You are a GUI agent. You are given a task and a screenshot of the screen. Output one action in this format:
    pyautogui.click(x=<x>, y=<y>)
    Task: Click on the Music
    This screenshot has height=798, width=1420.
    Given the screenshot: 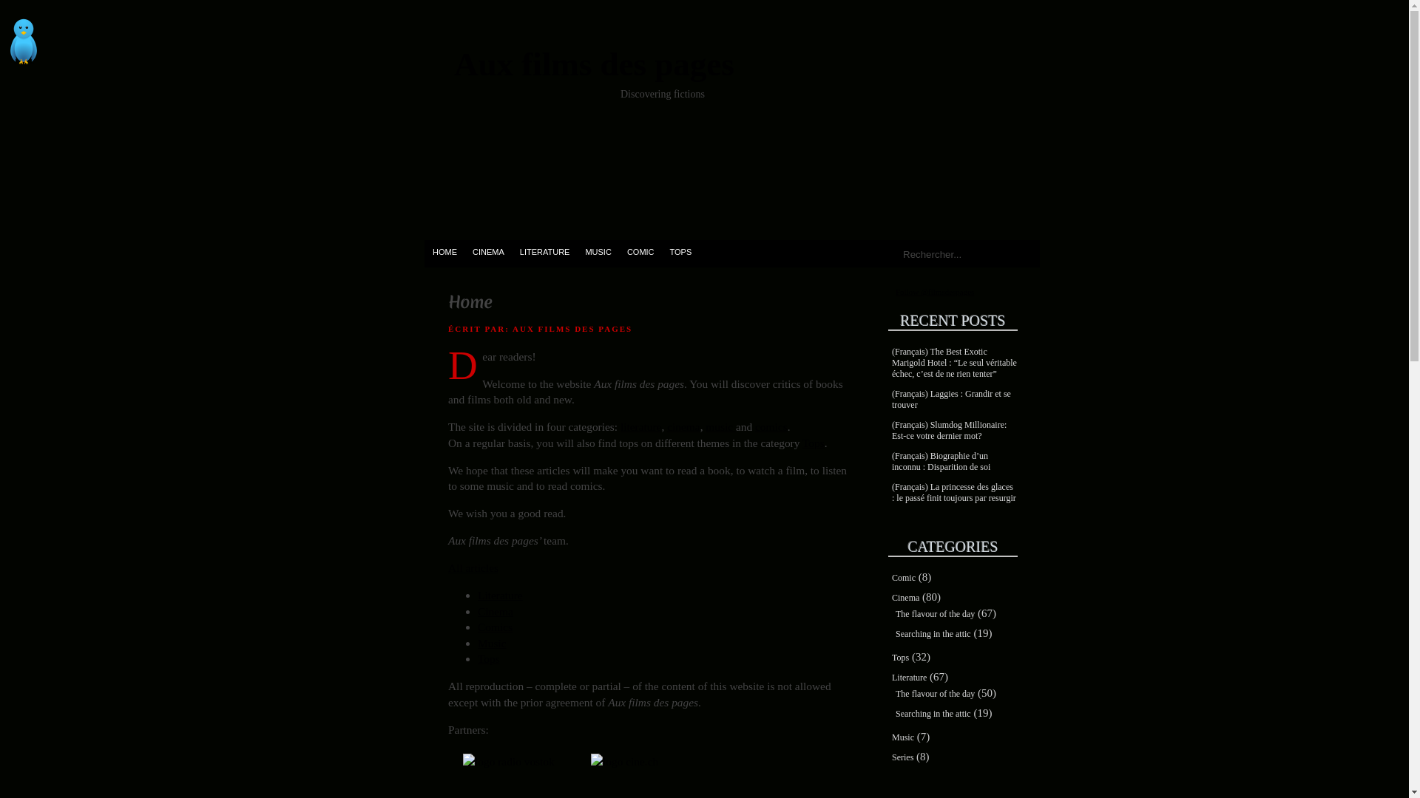 What is the action you would take?
    pyautogui.click(x=903, y=737)
    